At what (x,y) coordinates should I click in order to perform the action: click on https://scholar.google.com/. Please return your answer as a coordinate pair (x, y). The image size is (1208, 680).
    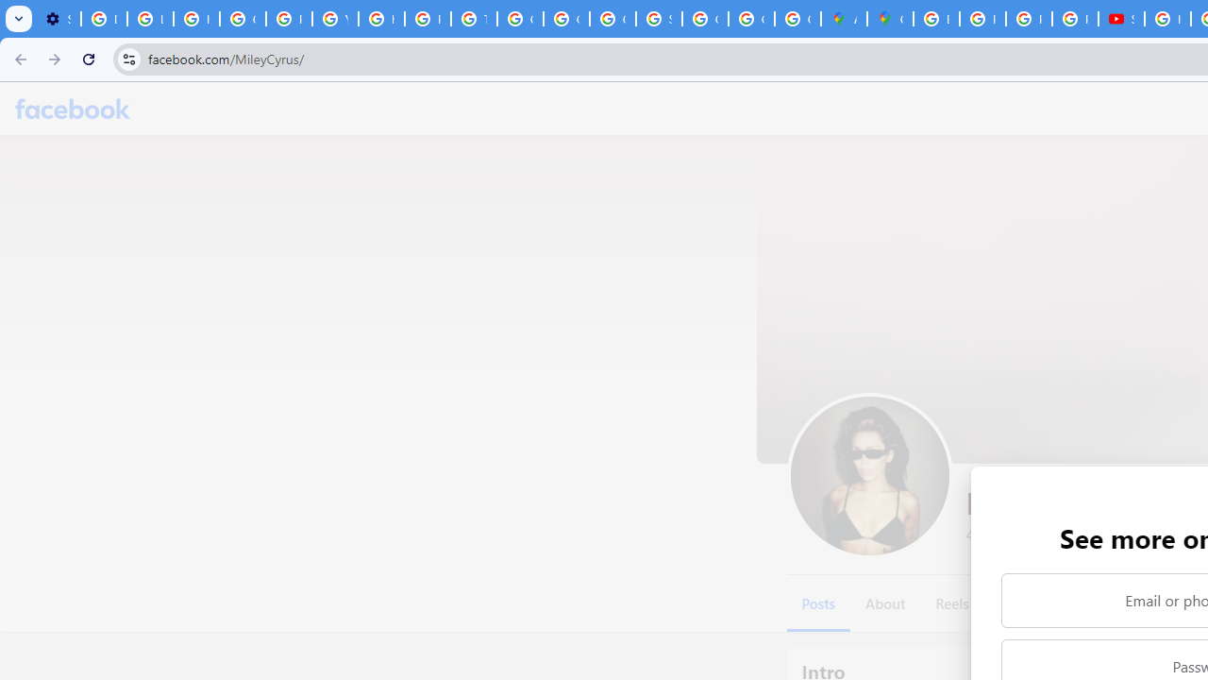
    Looking at the image, I should click on (381, 19).